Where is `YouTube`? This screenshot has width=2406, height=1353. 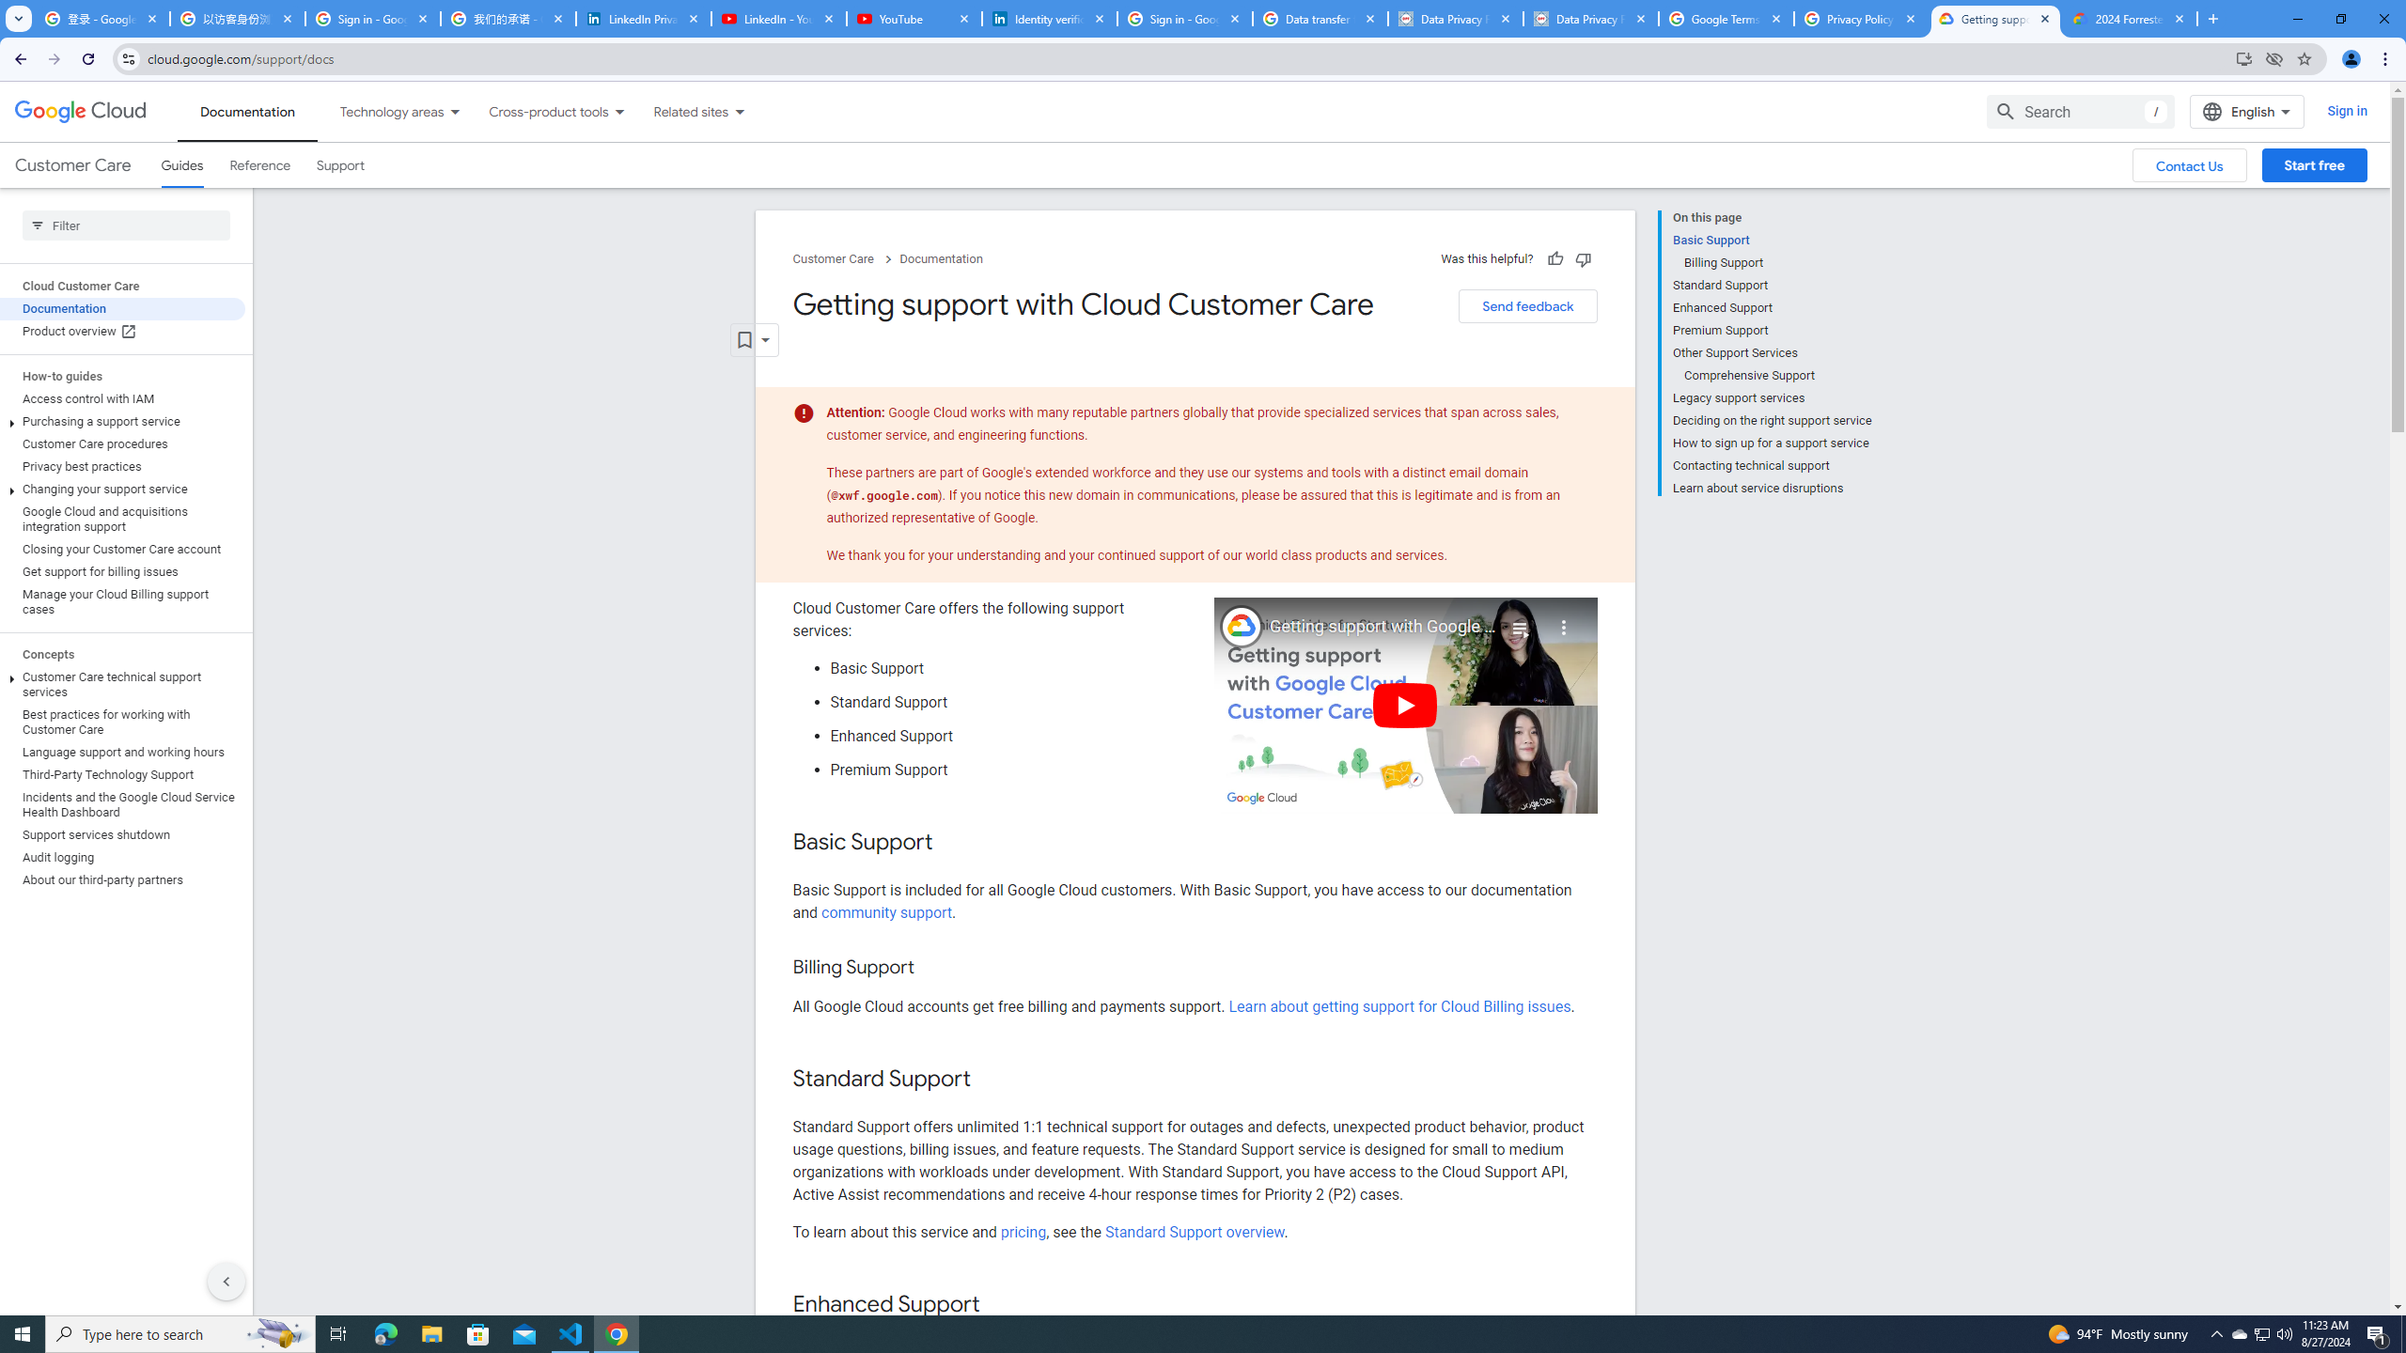 YouTube is located at coordinates (914, 19).